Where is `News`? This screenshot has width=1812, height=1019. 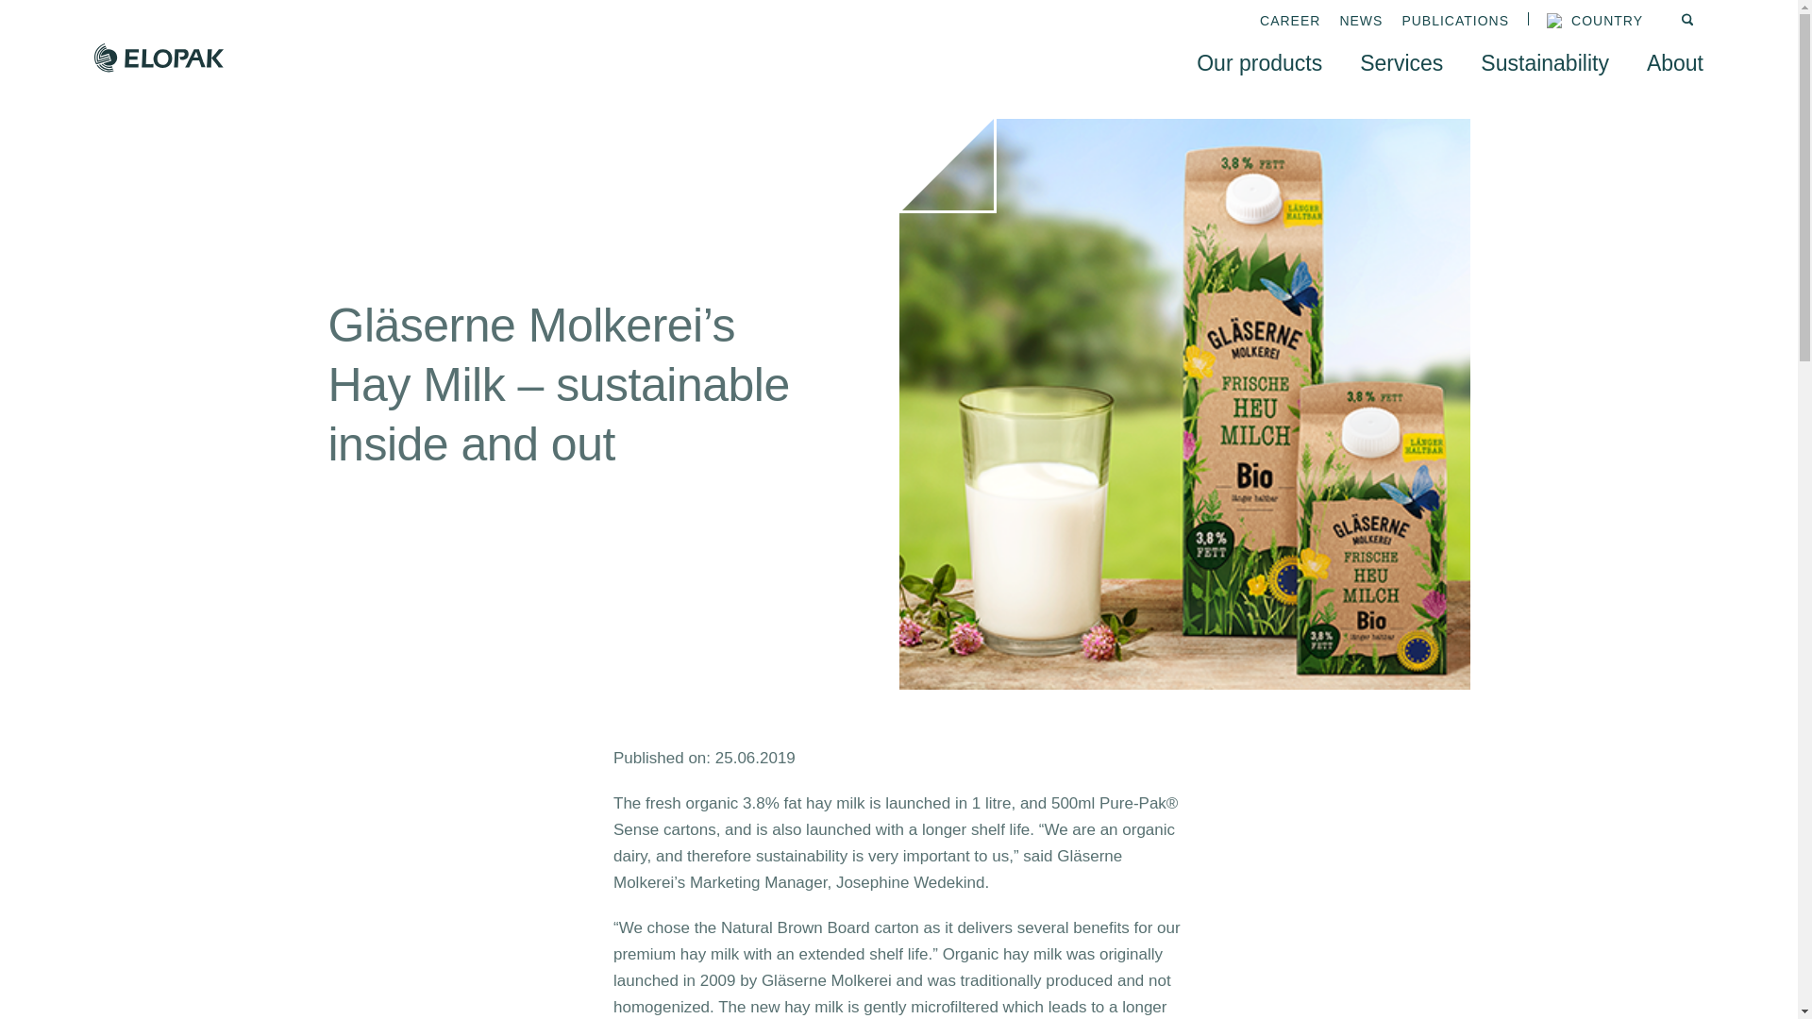 News is located at coordinates (1360, 21).